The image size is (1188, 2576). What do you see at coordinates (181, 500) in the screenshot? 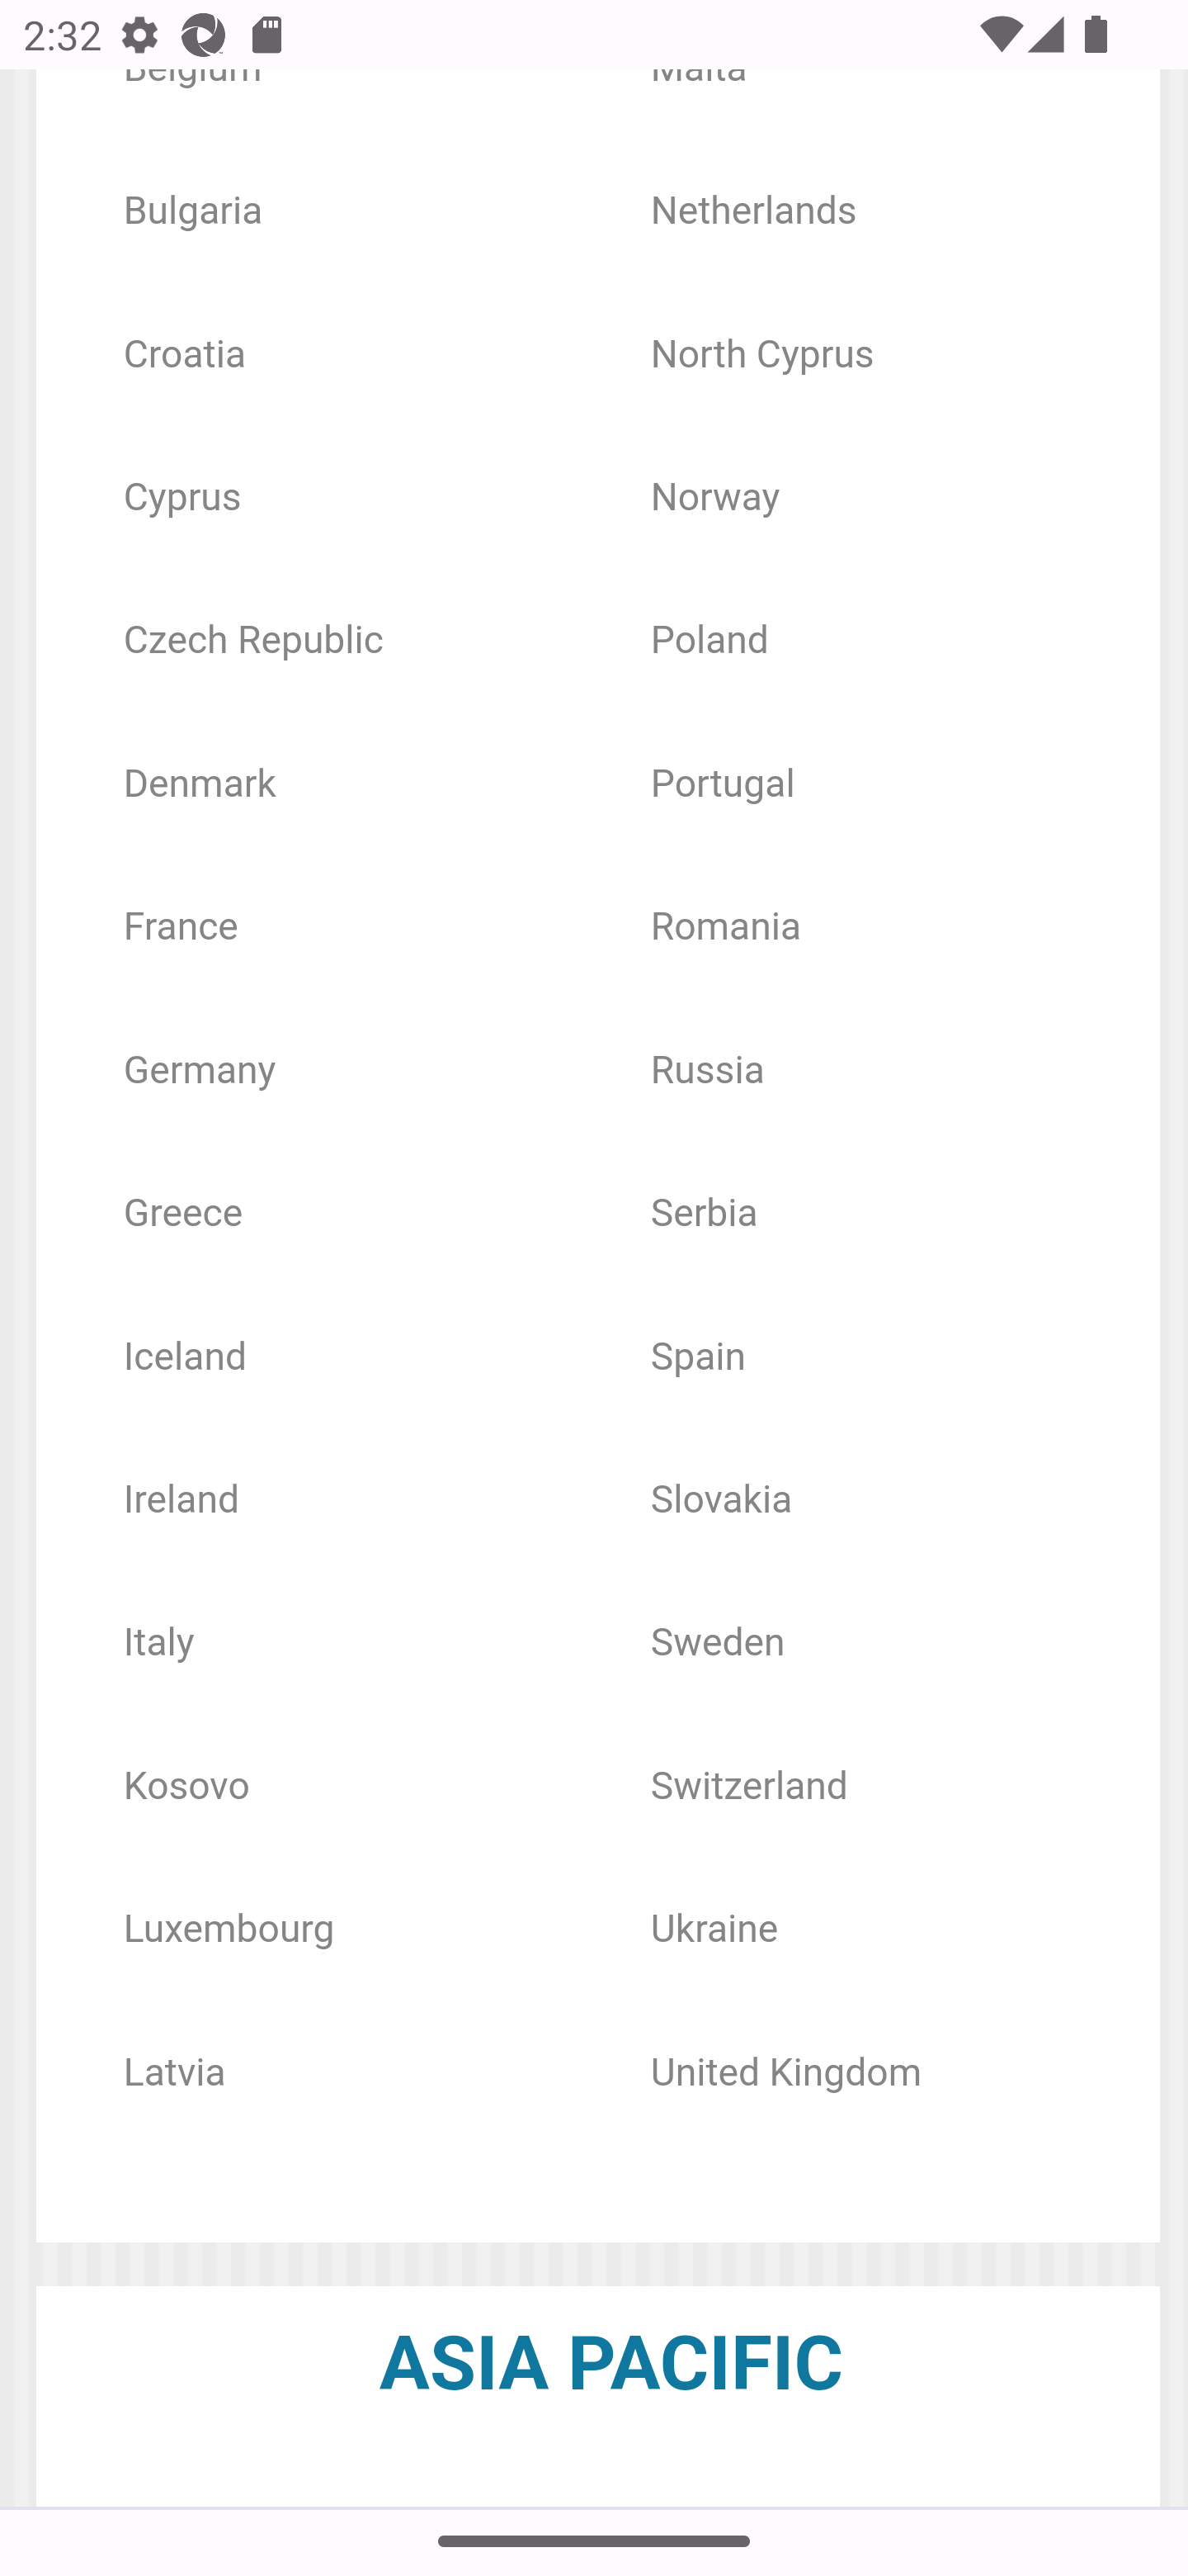
I see `Cyprus` at bounding box center [181, 500].